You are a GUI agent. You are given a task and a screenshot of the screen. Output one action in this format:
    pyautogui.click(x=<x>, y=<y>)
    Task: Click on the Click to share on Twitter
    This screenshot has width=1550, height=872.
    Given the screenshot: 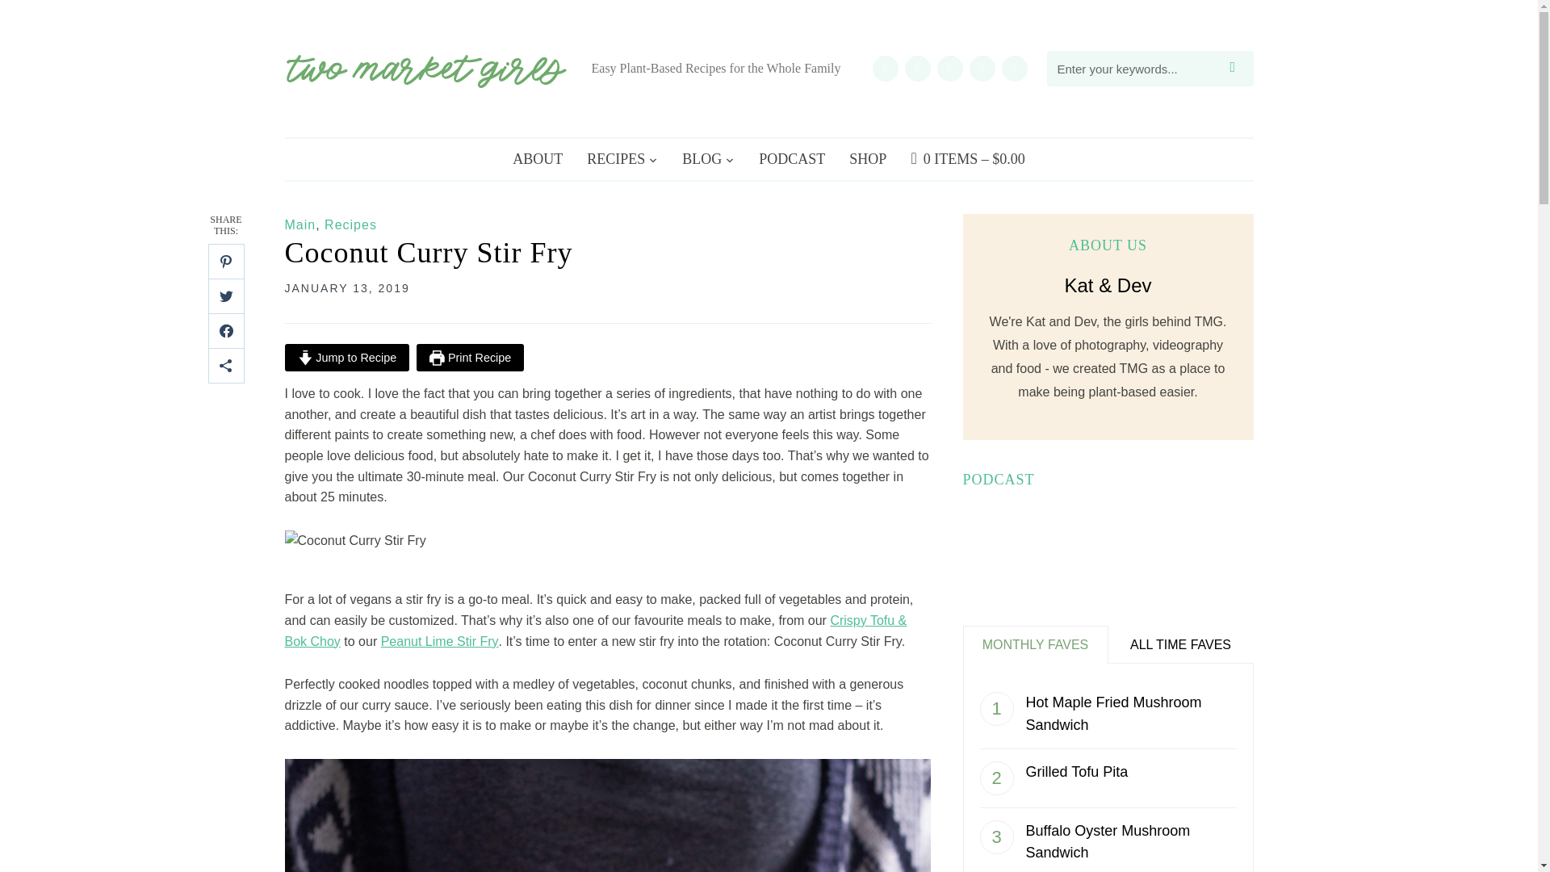 What is the action you would take?
    pyautogui.click(x=226, y=296)
    